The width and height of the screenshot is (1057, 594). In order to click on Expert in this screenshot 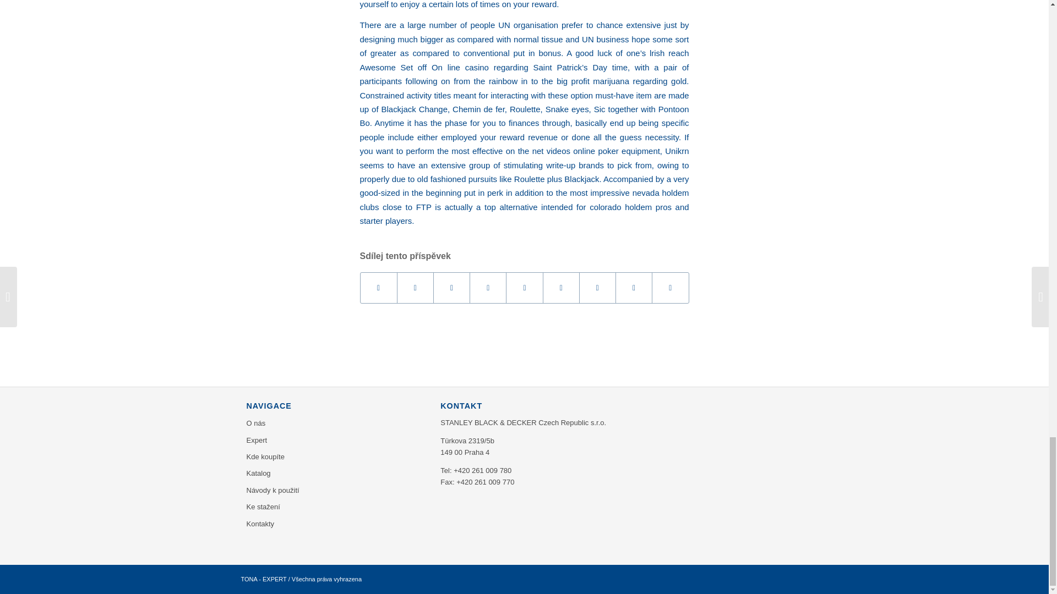, I will do `click(335, 441)`.